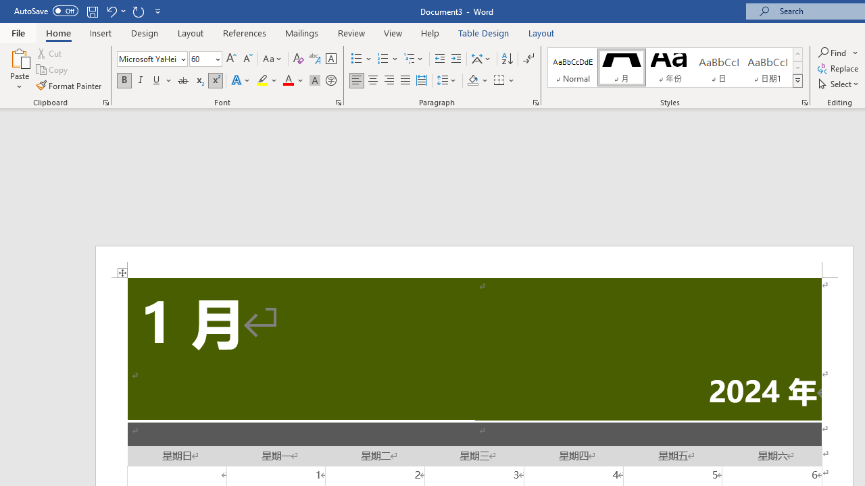 The height and width of the screenshot is (486, 865). I want to click on Find, so click(838, 53).